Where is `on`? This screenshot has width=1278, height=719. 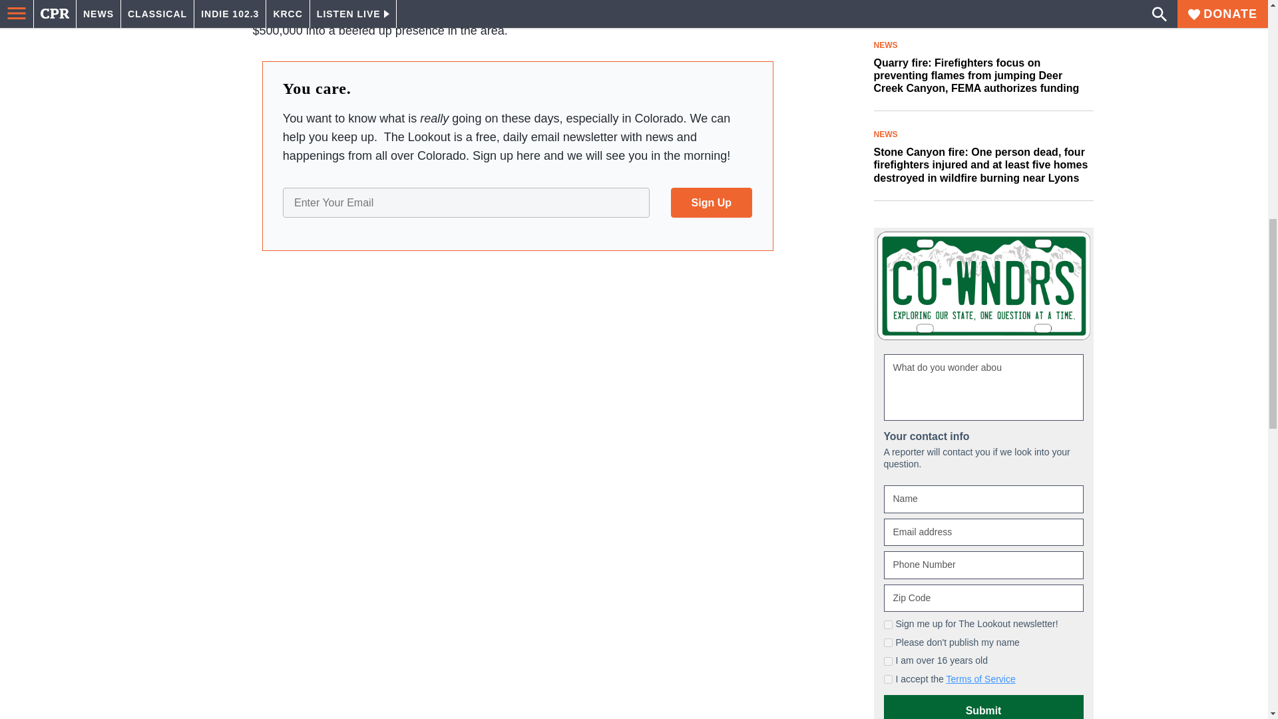 on is located at coordinates (888, 679).